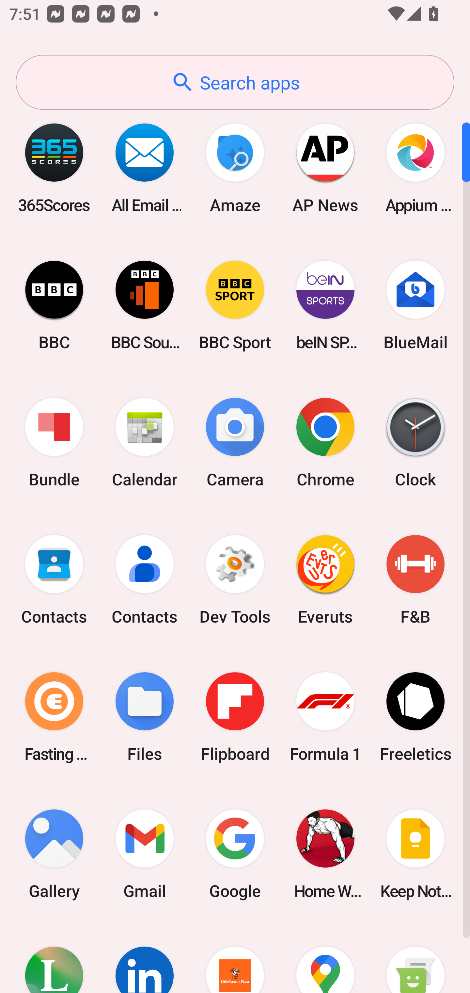 This screenshot has width=470, height=993. I want to click on Gallery, so click(54, 854).